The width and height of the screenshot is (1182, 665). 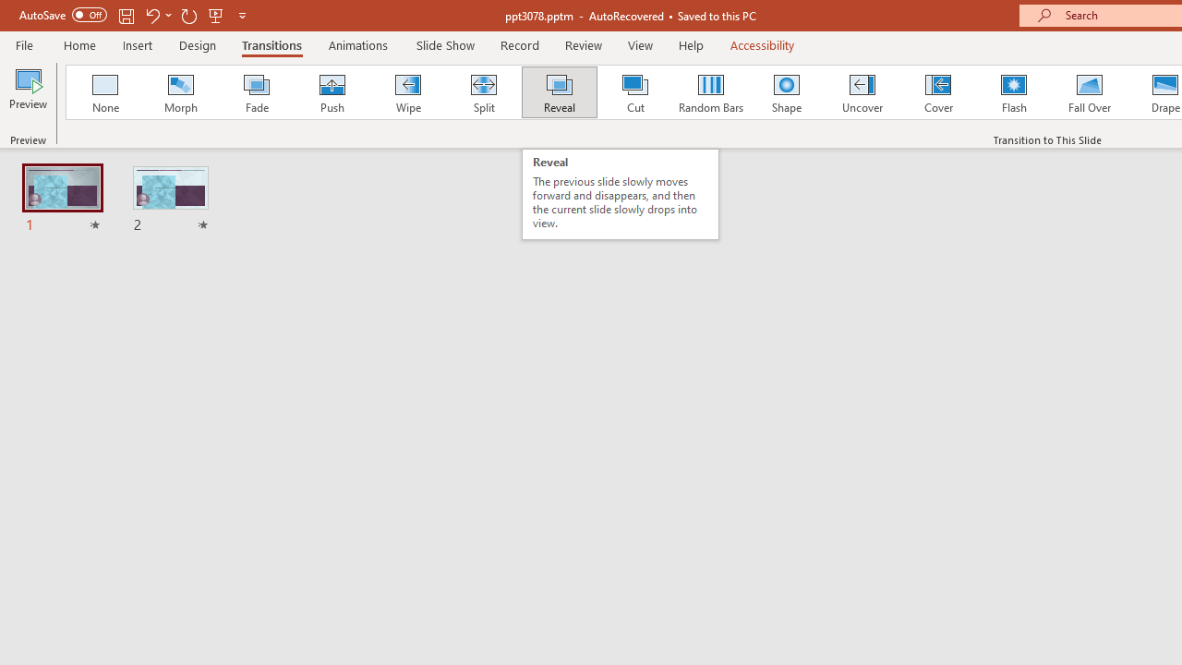 I want to click on Uncover, so click(x=862, y=92).